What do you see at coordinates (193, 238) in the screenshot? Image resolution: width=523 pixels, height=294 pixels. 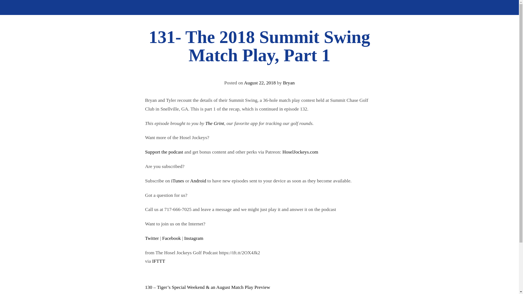 I see `Instagram` at bounding box center [193, 238].